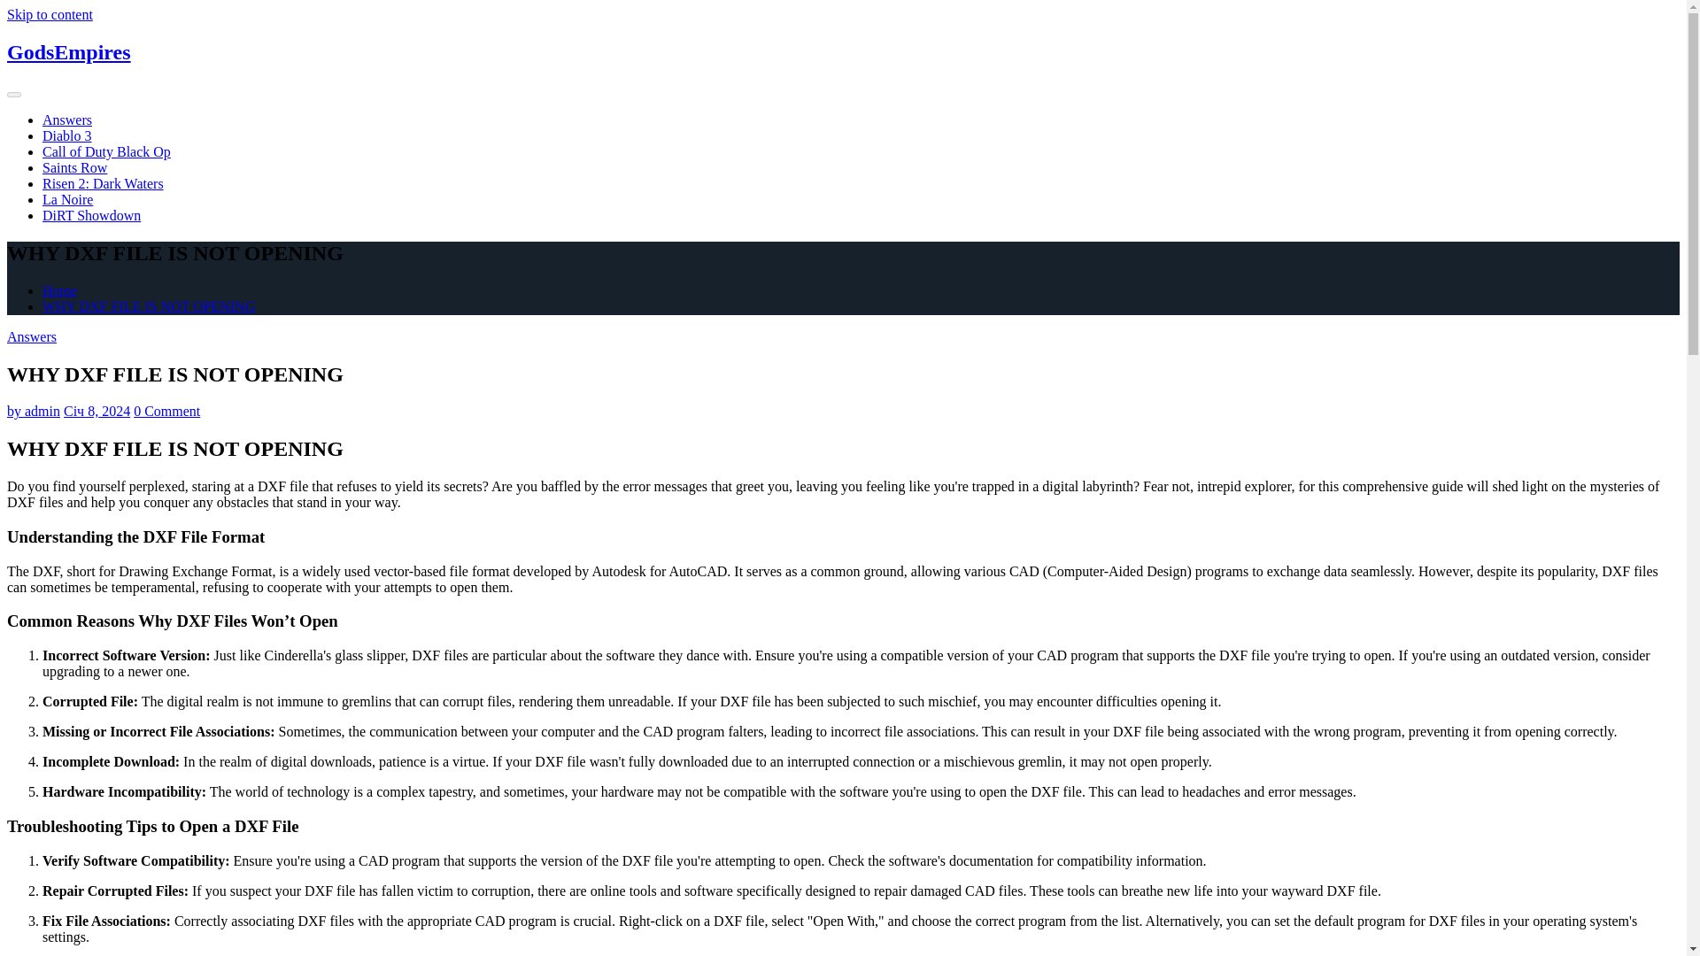 The width and height of the screenshot is (1700, 956). I want to click on WHY DXF FILE IS NOT OPENING, so click(149, 306).